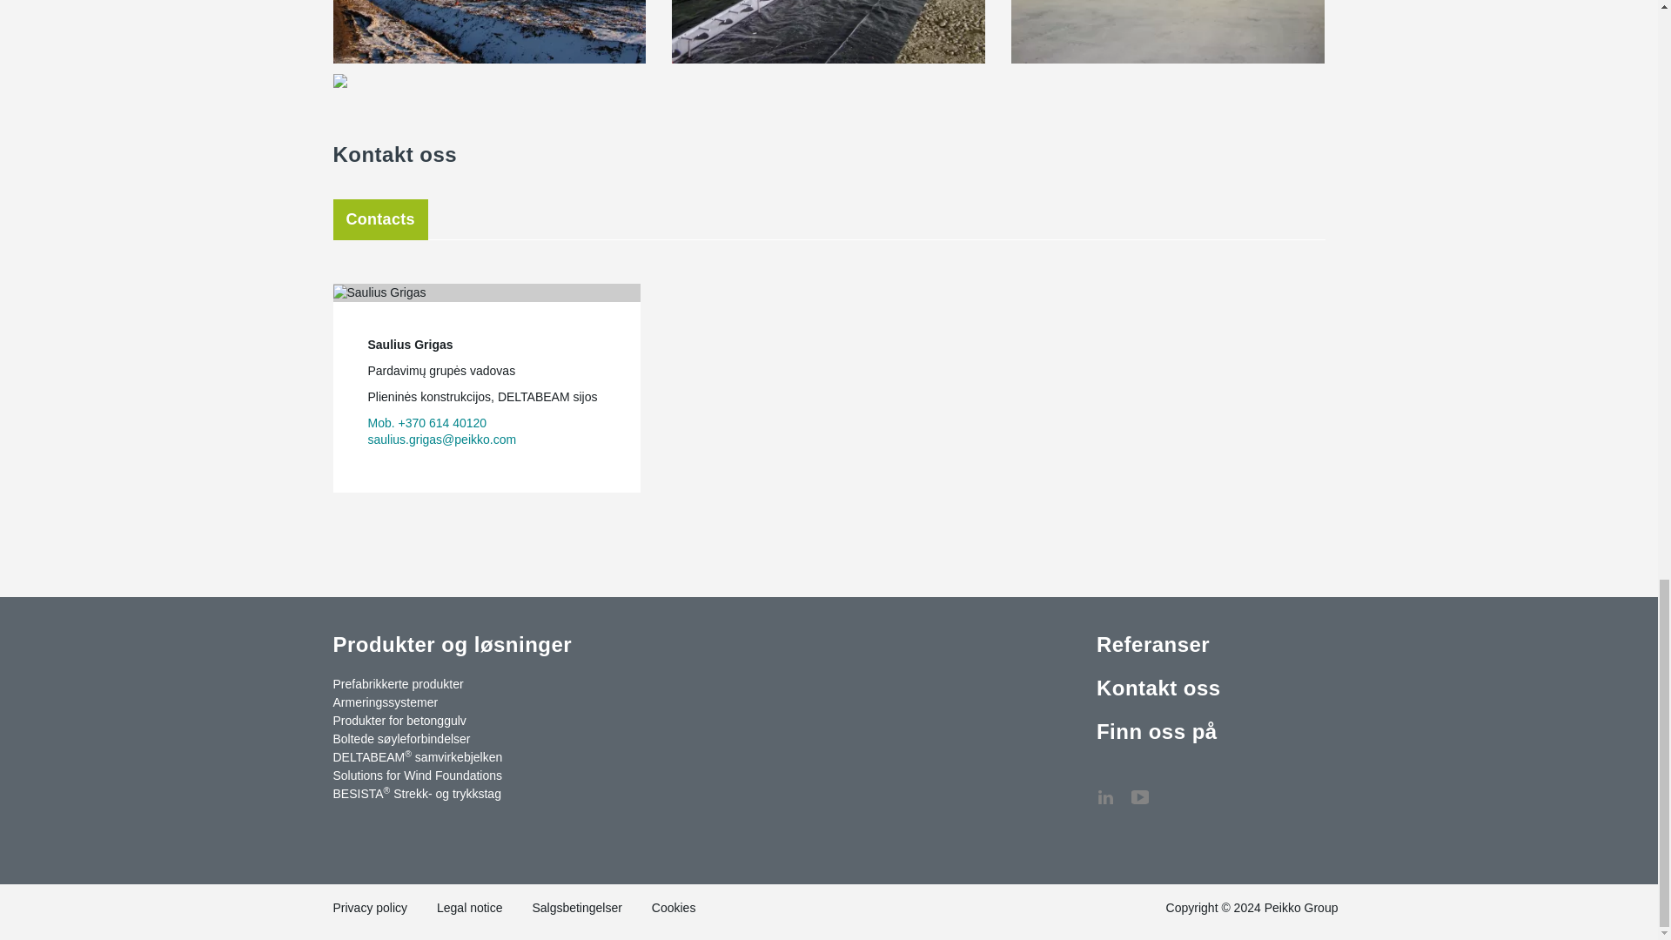 Image resolution: width=1671 pixels, height=940 pixels. I want to click on YouTube, so click(1140, 789).